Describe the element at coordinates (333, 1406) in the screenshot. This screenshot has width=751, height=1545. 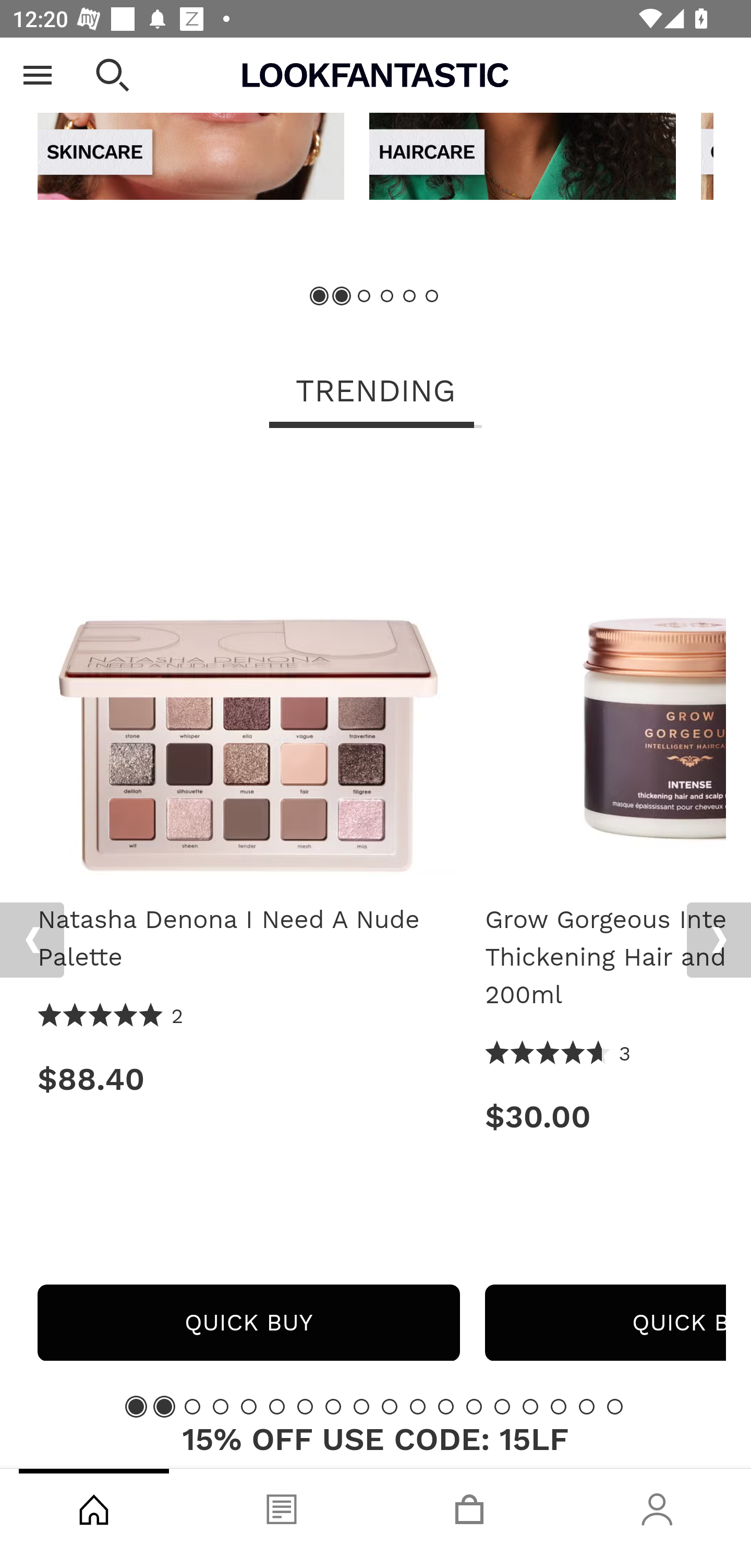
I see `Slide 8` at that location.